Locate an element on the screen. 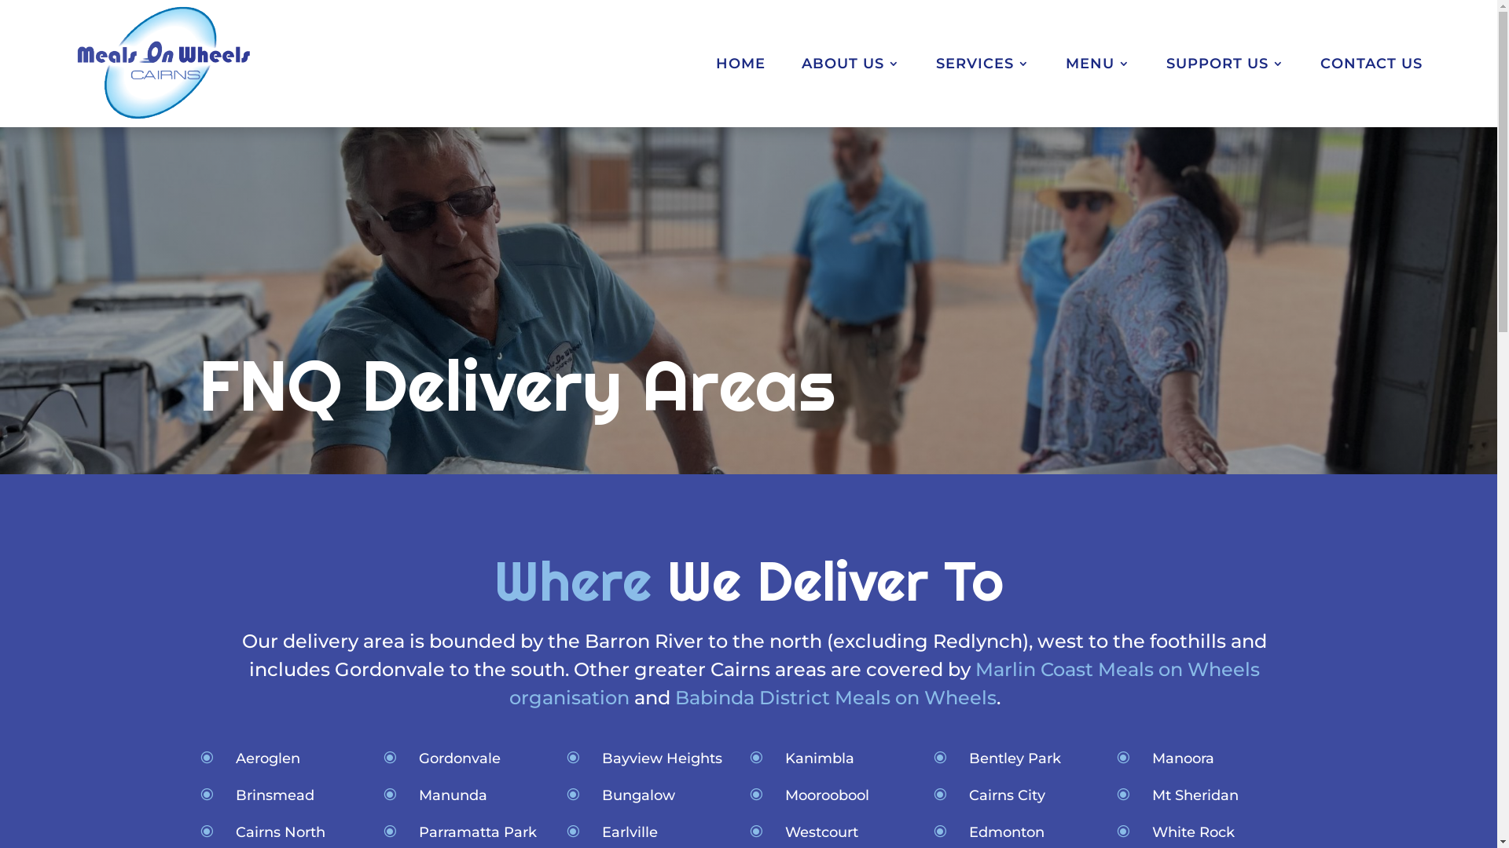 Image resolution: width=1509 pixels, height=848 pixels. CONTACT US is located at coordinates (1371, 64).